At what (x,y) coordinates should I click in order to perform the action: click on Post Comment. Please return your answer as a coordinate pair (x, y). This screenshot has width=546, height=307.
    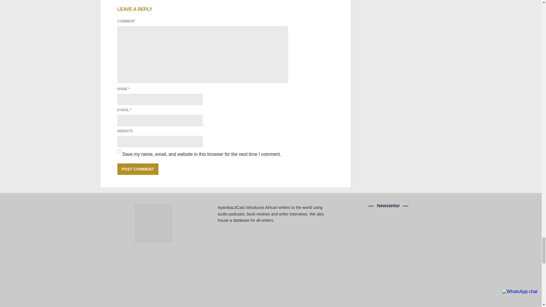
    Looking at the image, I should click on (138, 169).